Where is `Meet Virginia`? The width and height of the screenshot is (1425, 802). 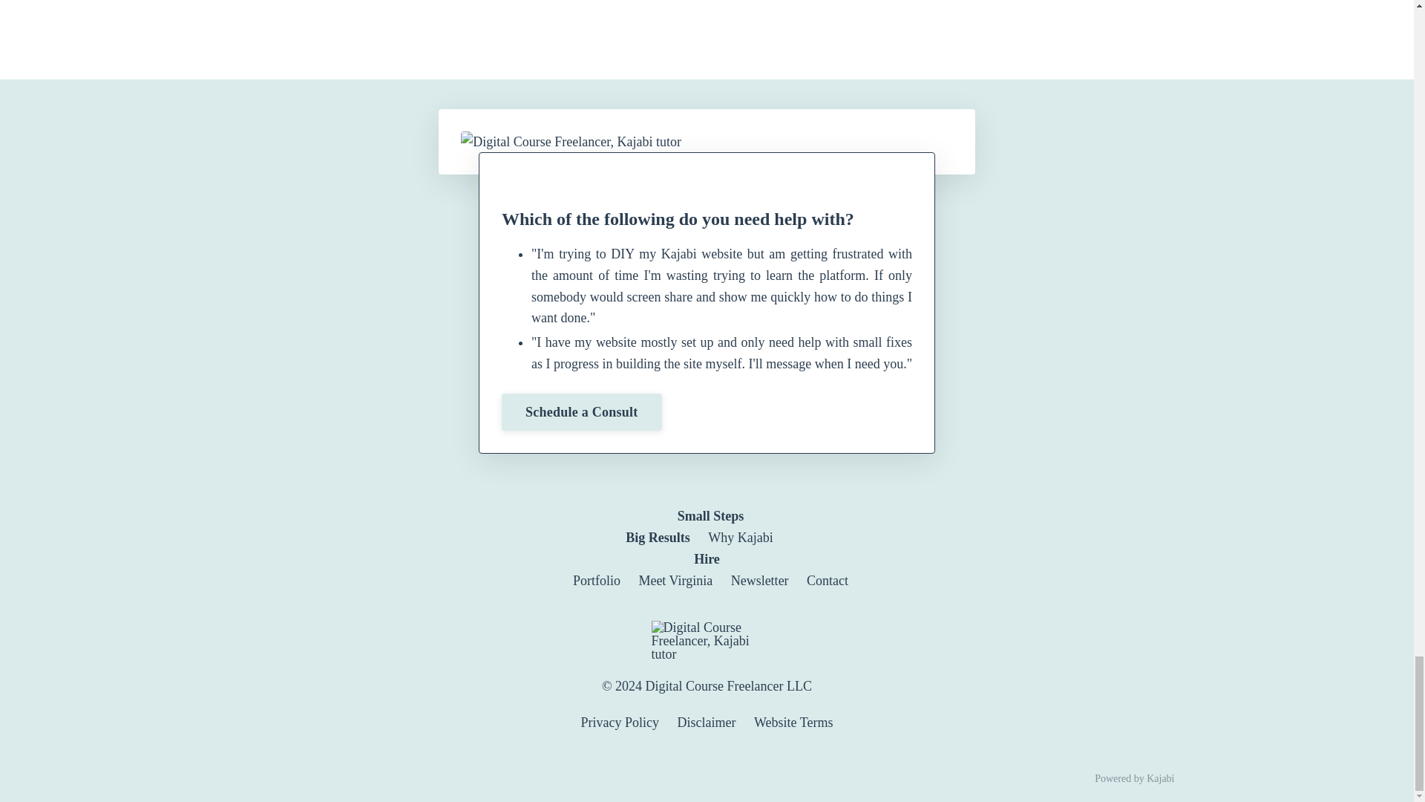
Meet Virginia is located at coordinates (793, 722).